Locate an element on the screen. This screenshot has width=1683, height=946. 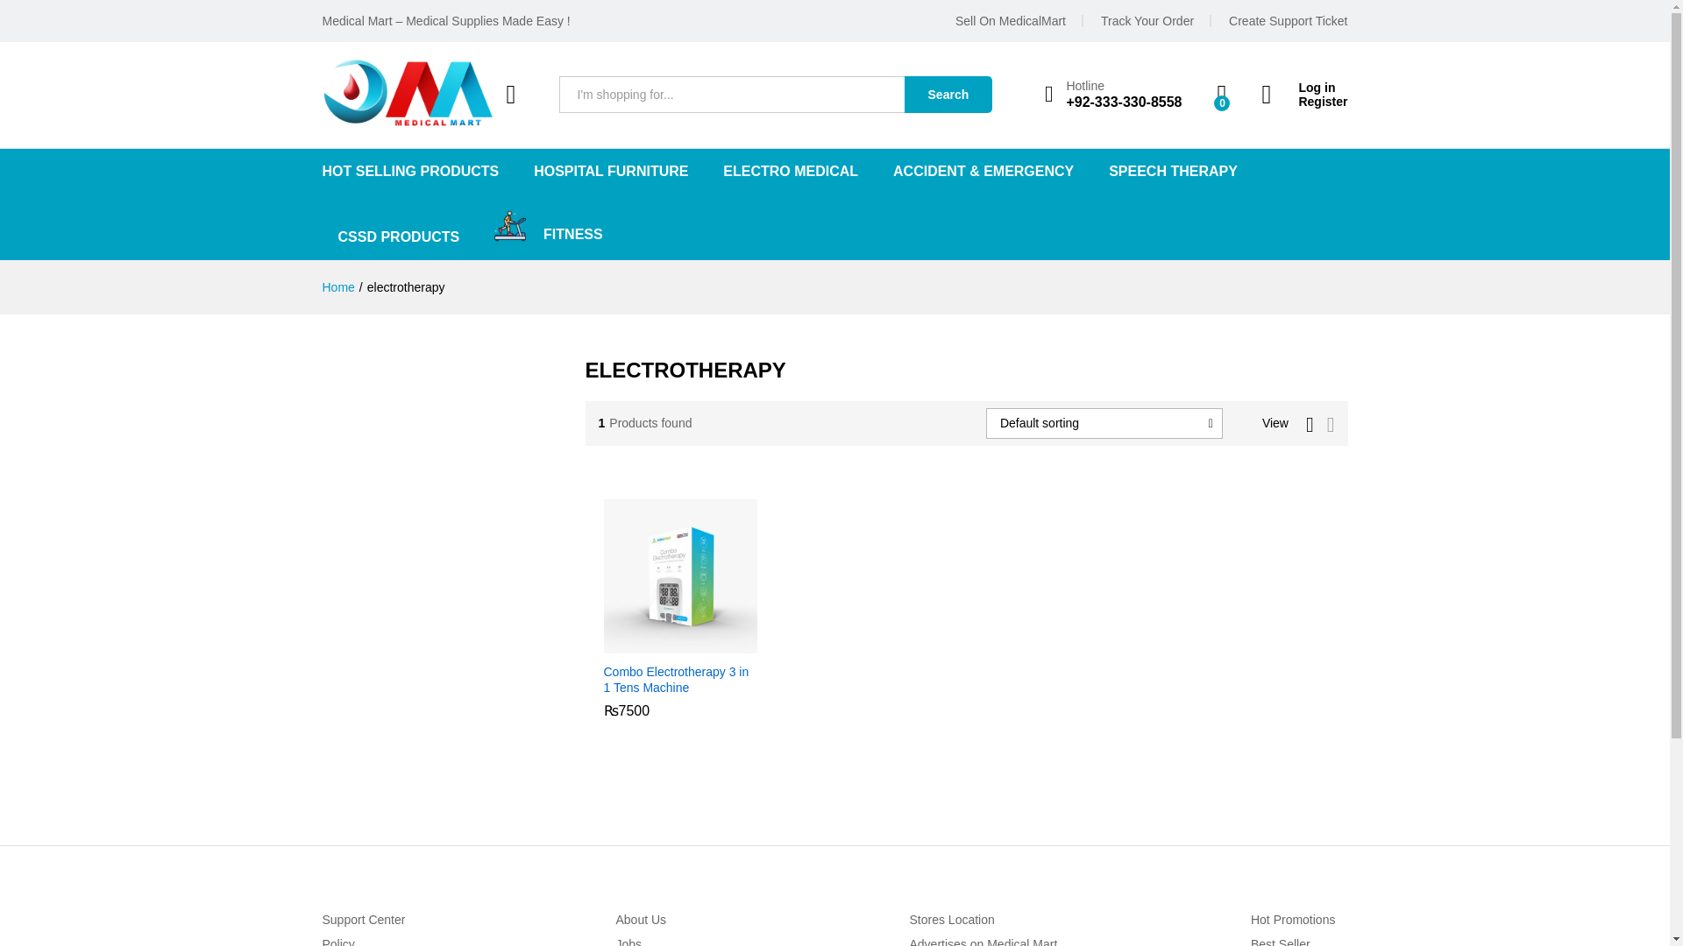
HOT SELLING PRODUCTS is located at coordinates (411, 172).